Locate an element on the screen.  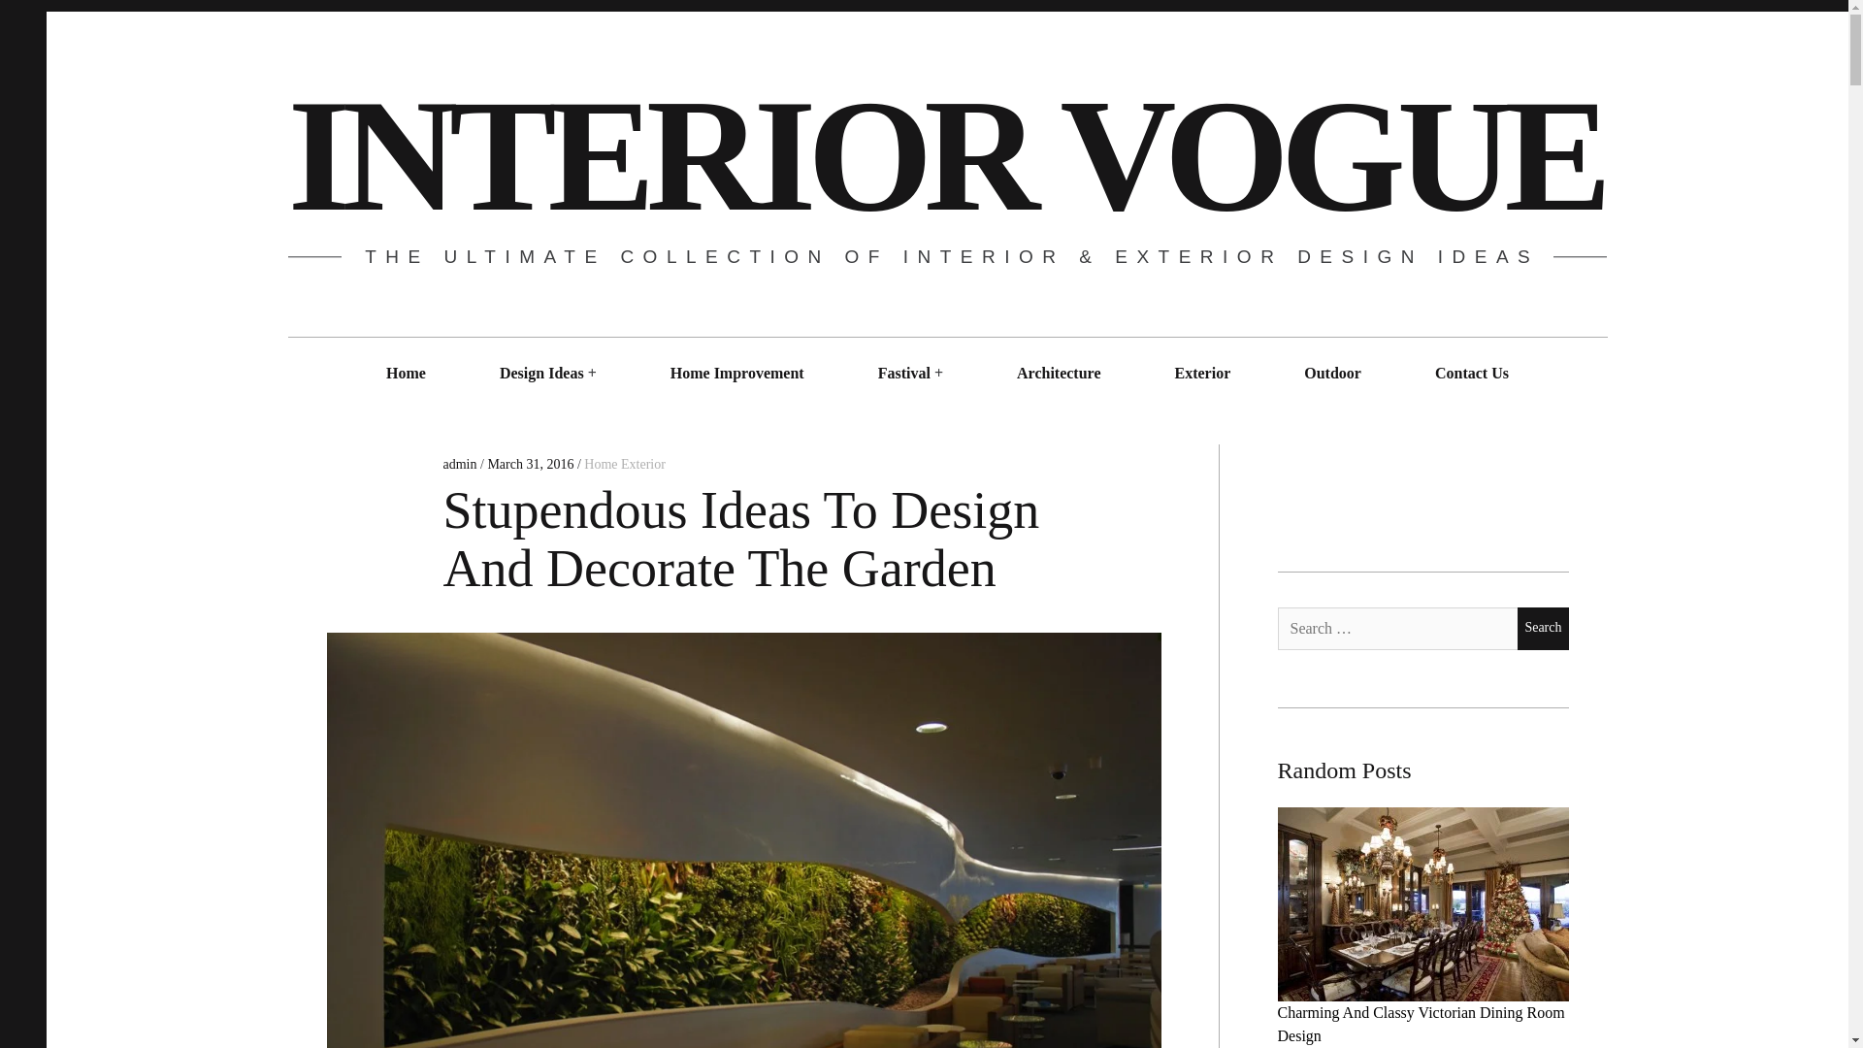
Charming And Classy Victorian Dining Room Design is located at coordinates (1421, 1023).